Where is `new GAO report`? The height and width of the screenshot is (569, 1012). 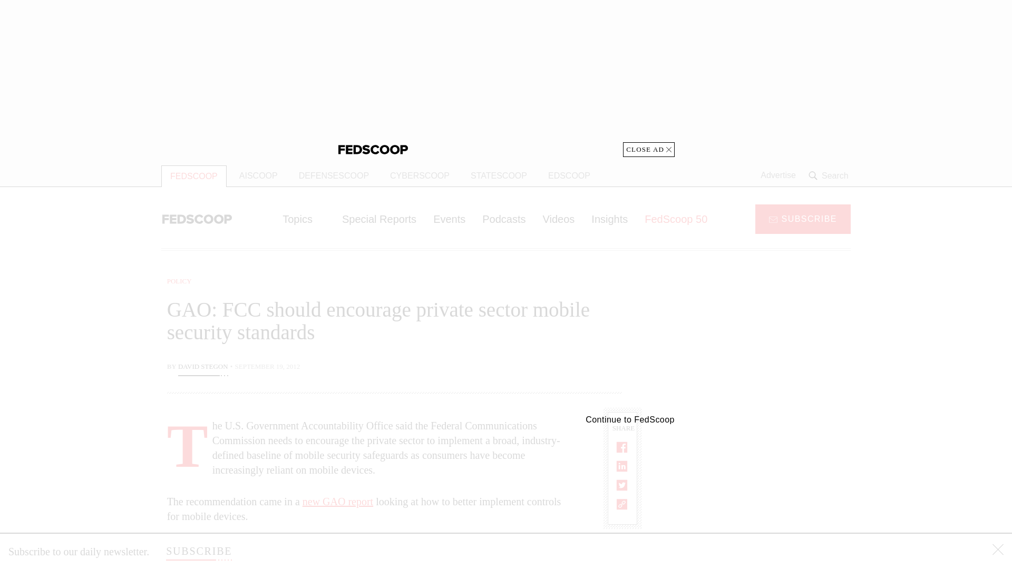
new GAO report is located at coordinates (338, 502).